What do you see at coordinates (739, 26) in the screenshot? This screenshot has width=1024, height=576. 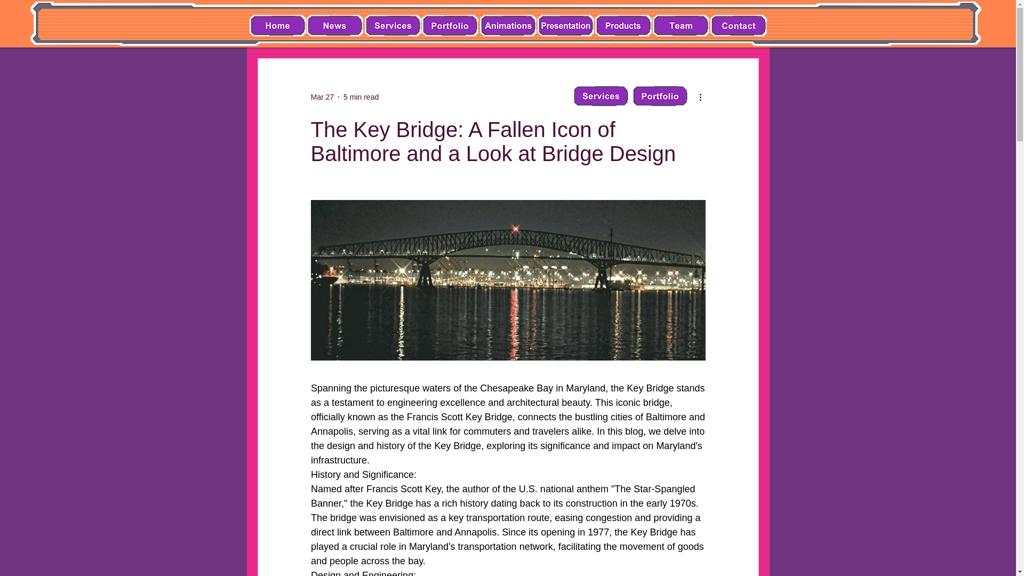 I see `Contact` at bounding box center [739, 26].